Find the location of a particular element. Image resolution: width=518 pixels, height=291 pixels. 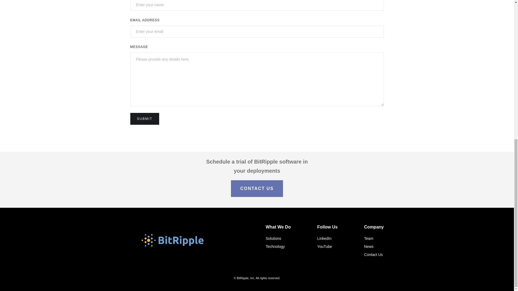

Technology is located at coordinates (278, 246).